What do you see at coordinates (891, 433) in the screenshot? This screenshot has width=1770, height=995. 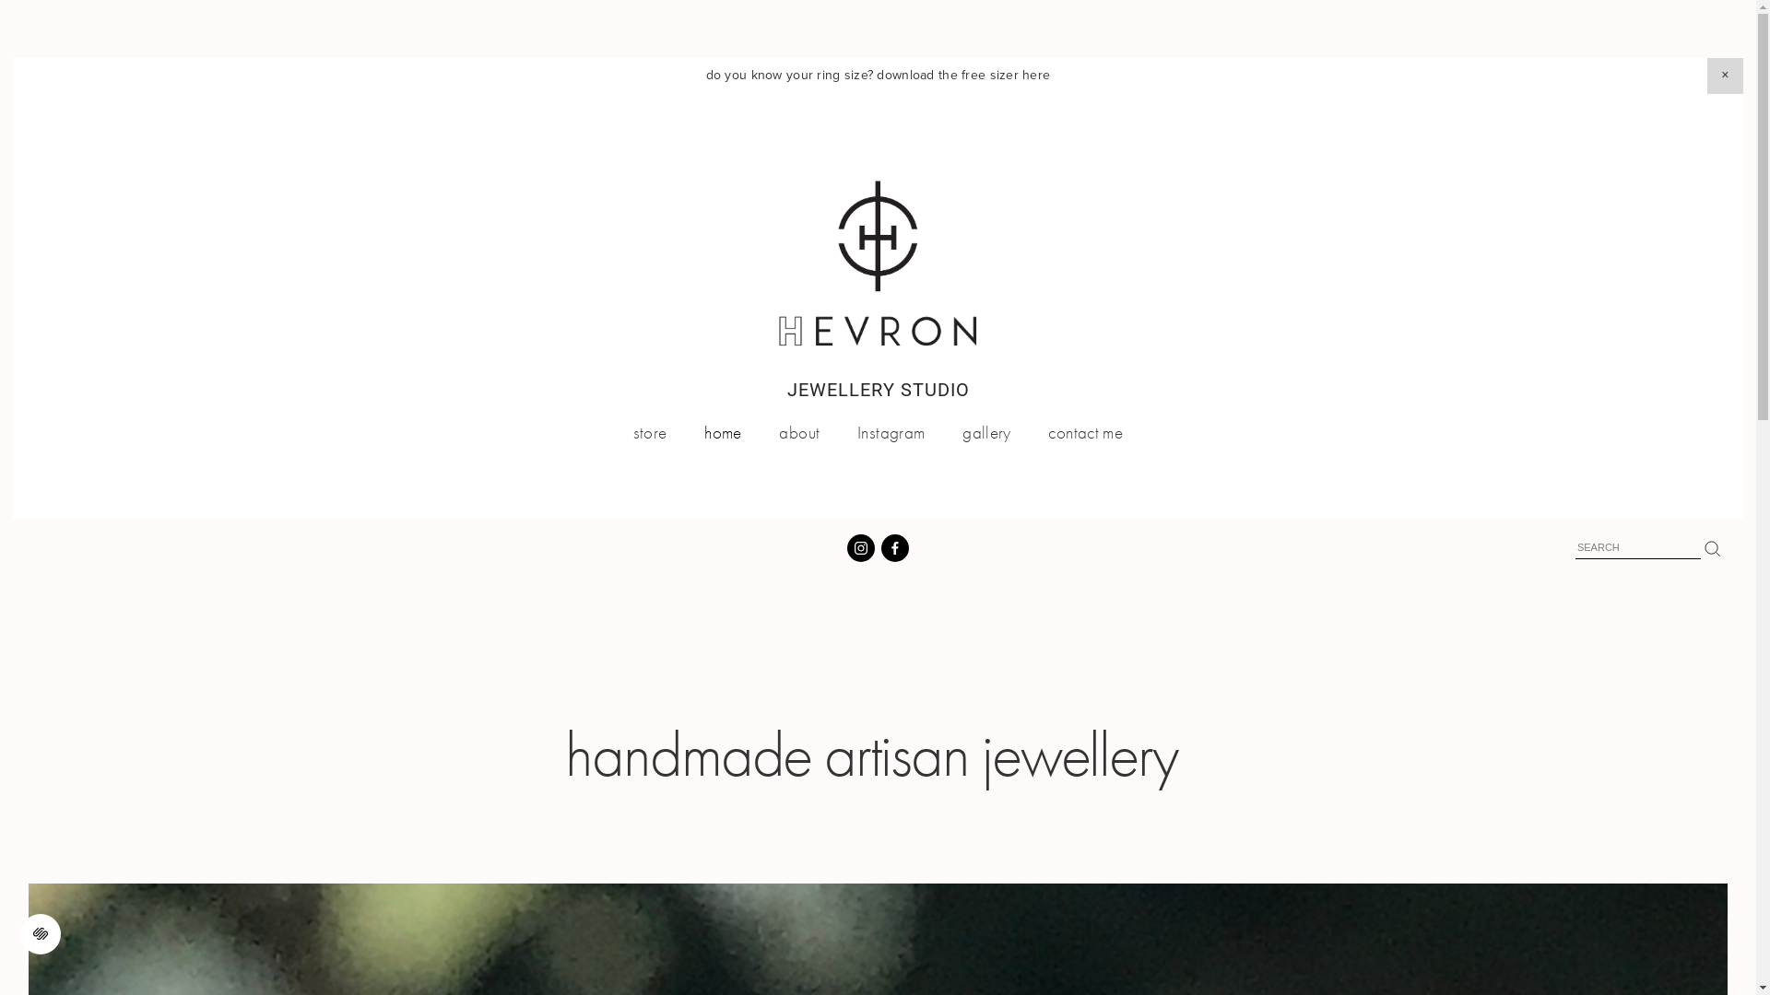 I see `Instagram` at bounding box center [891, 433].